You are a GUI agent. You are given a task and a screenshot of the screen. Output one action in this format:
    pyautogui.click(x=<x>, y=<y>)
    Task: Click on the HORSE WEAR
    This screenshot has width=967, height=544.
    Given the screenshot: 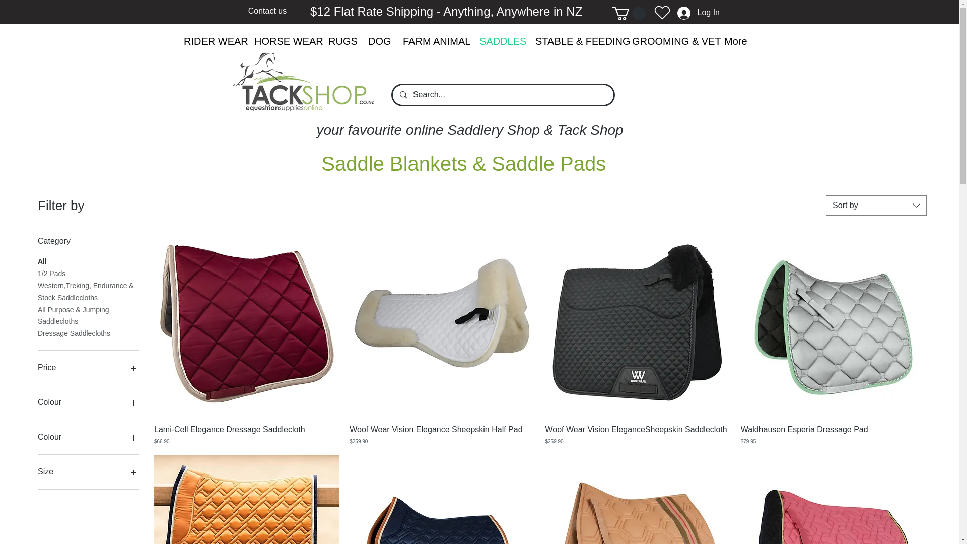 What is the action you would take?
    pyautogui.click(x=284, y=41)
    